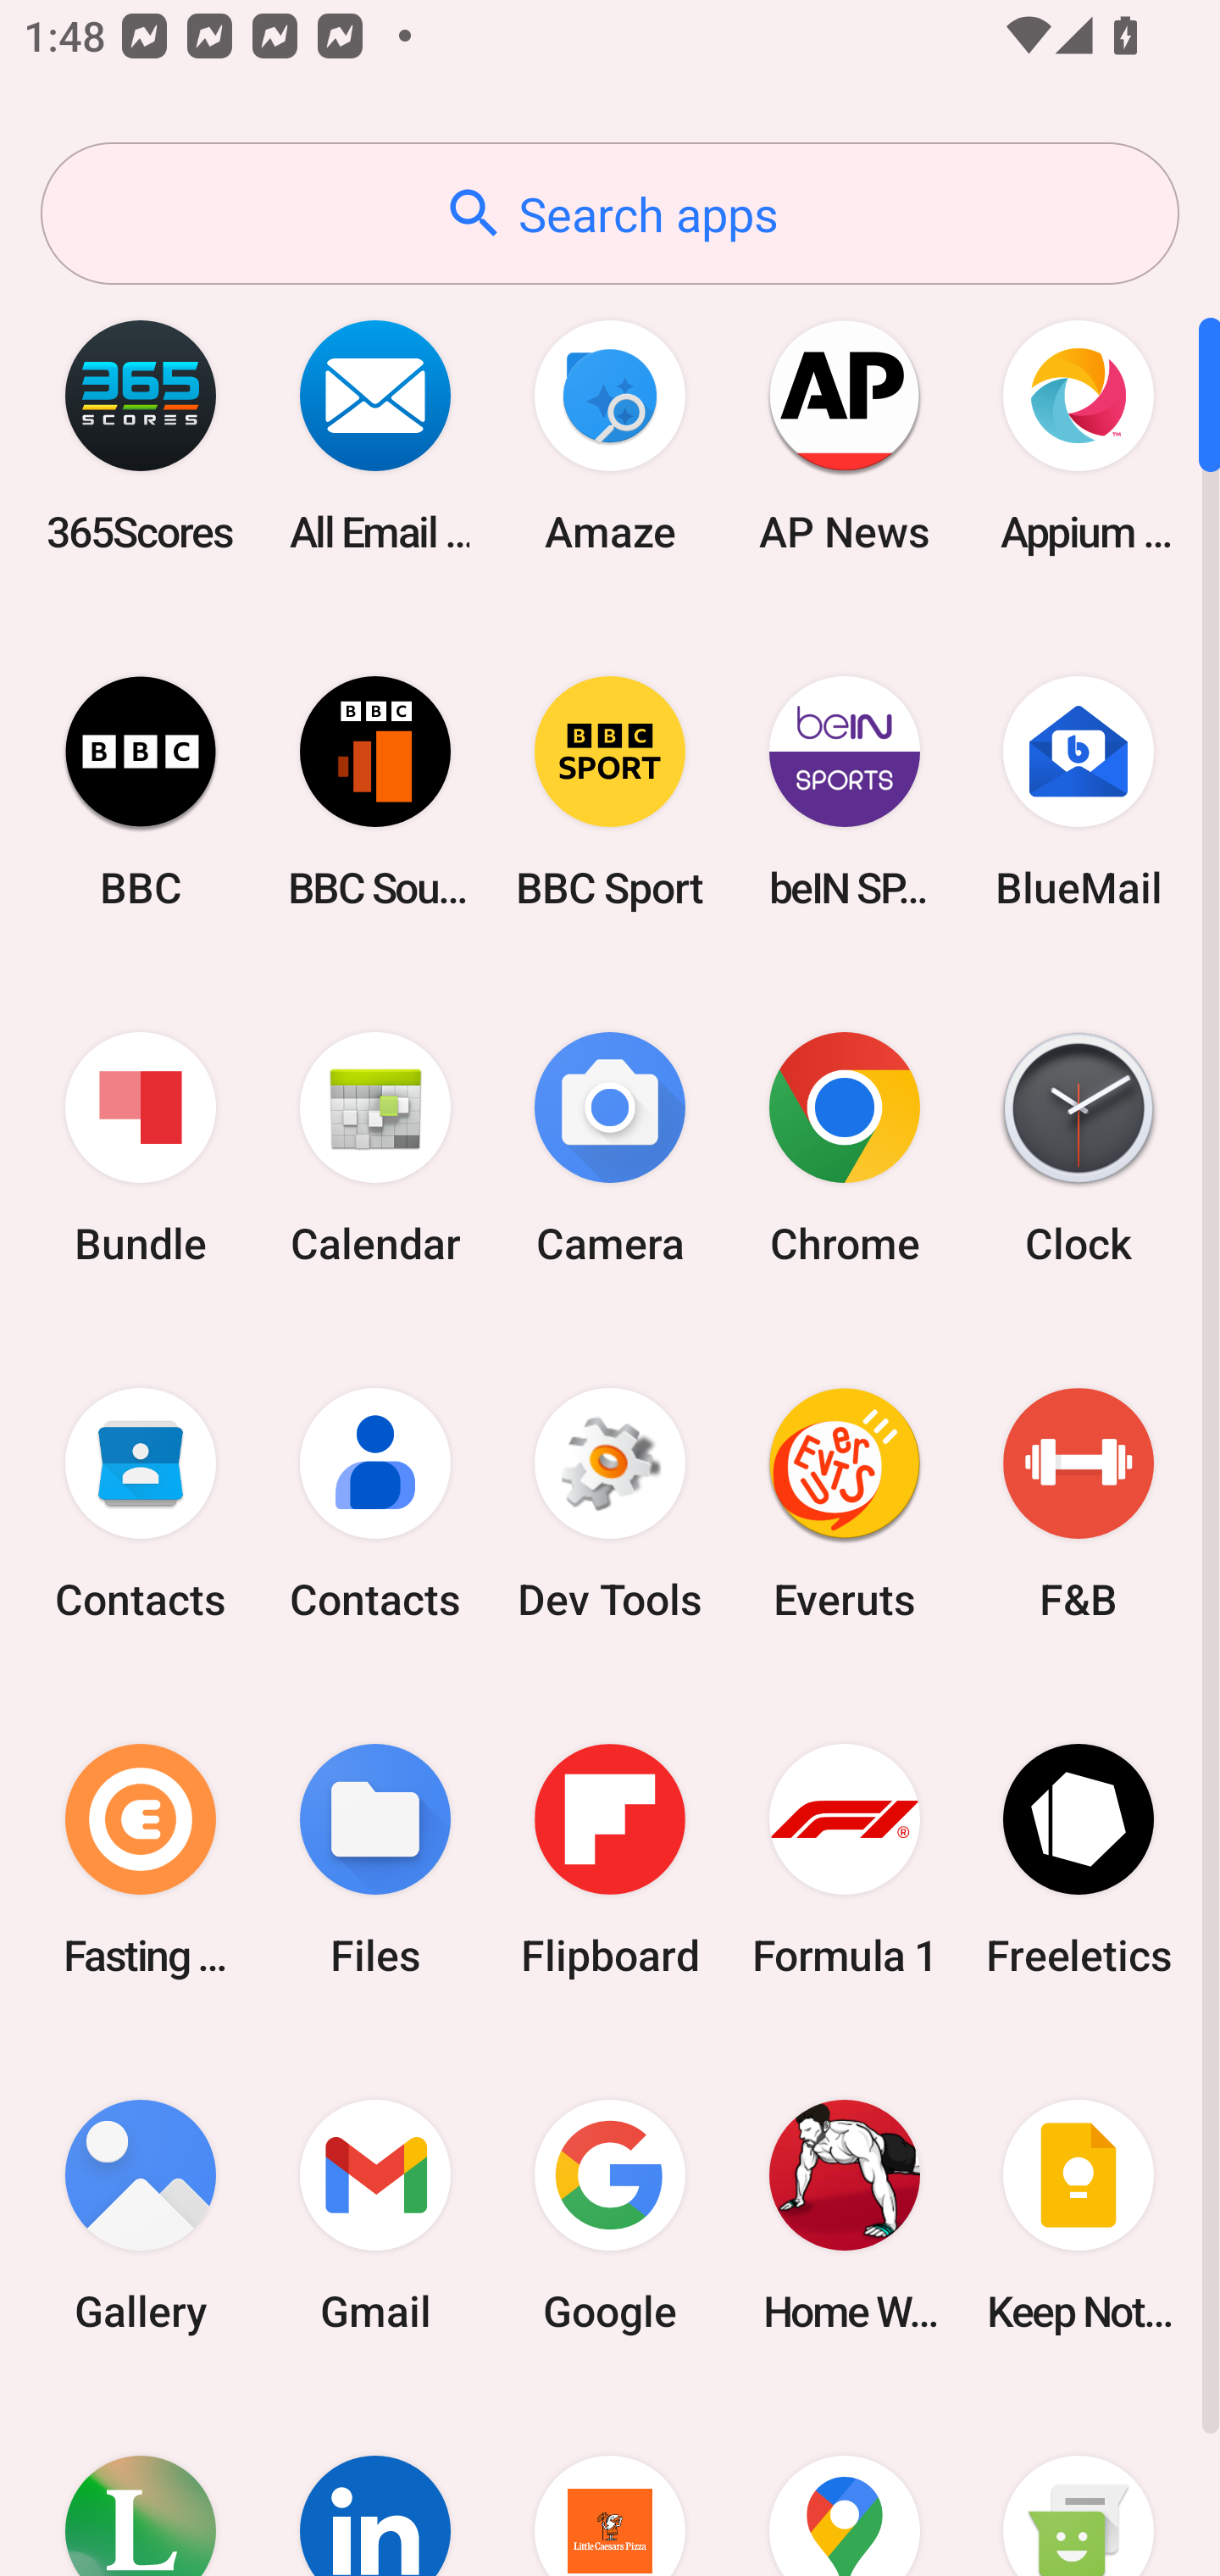 This screenshot has height=2576, width=1220. What do you see at coordinates (610, 2484) in the screenshot?
I see `Little Caesars Pizza` at bounding box center [610, 2484].